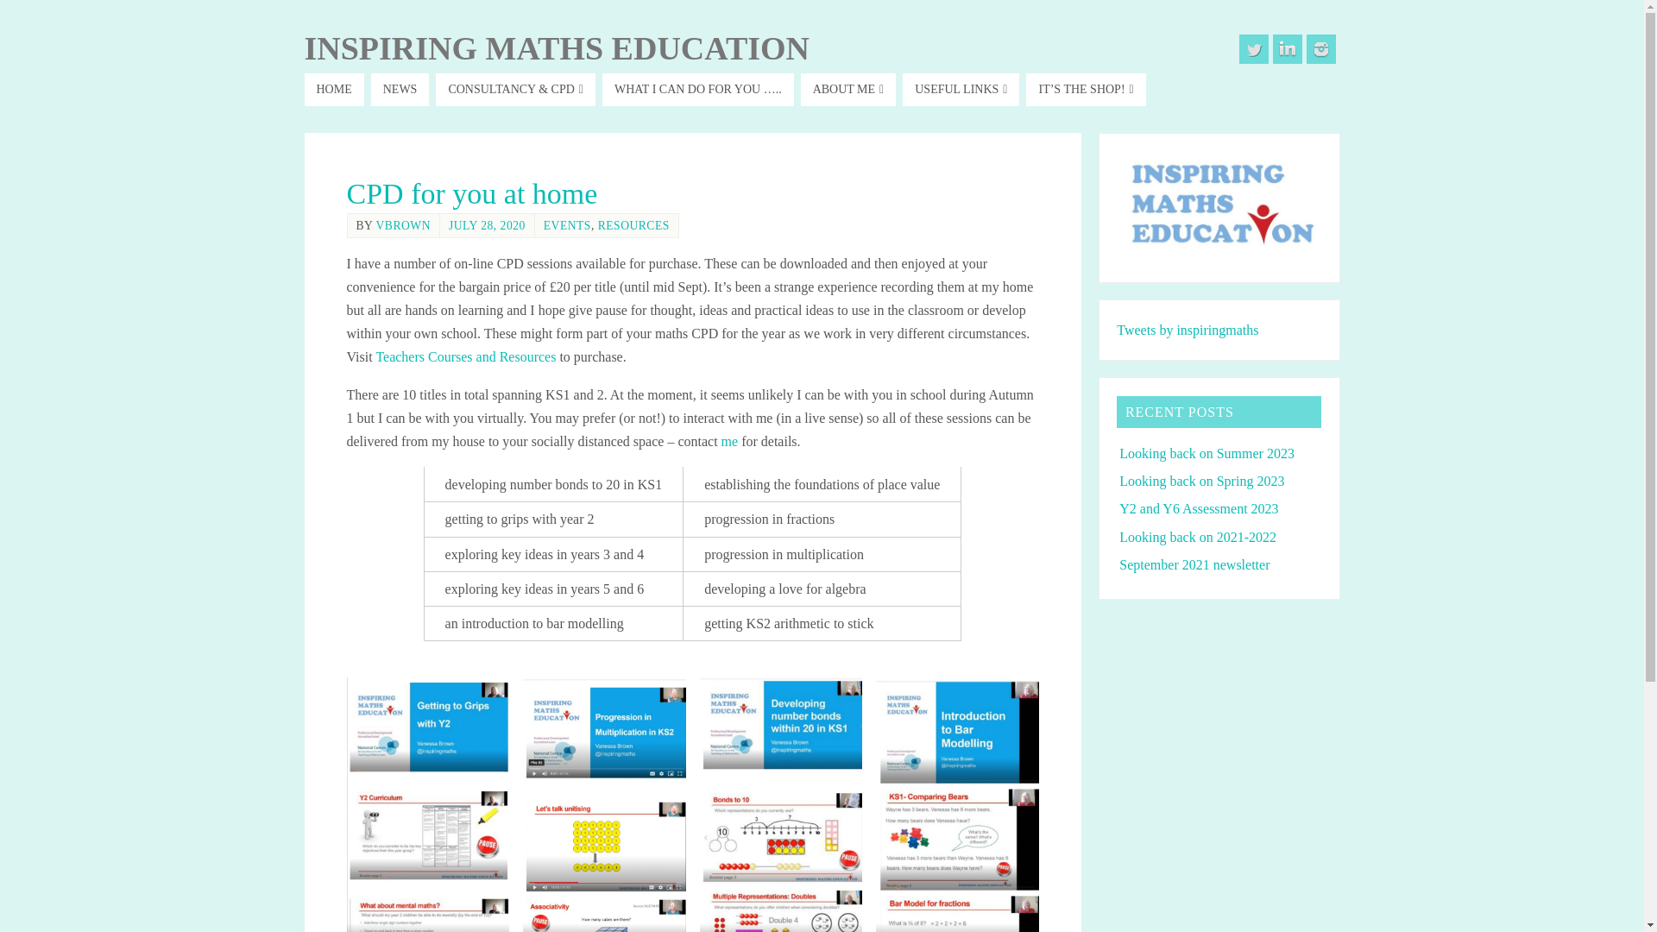 The image size is (1657, 932). What do you see at coordinates (633, 224) in the screenshot?
I see `RESOURCES` at bounding box center [633, 224].